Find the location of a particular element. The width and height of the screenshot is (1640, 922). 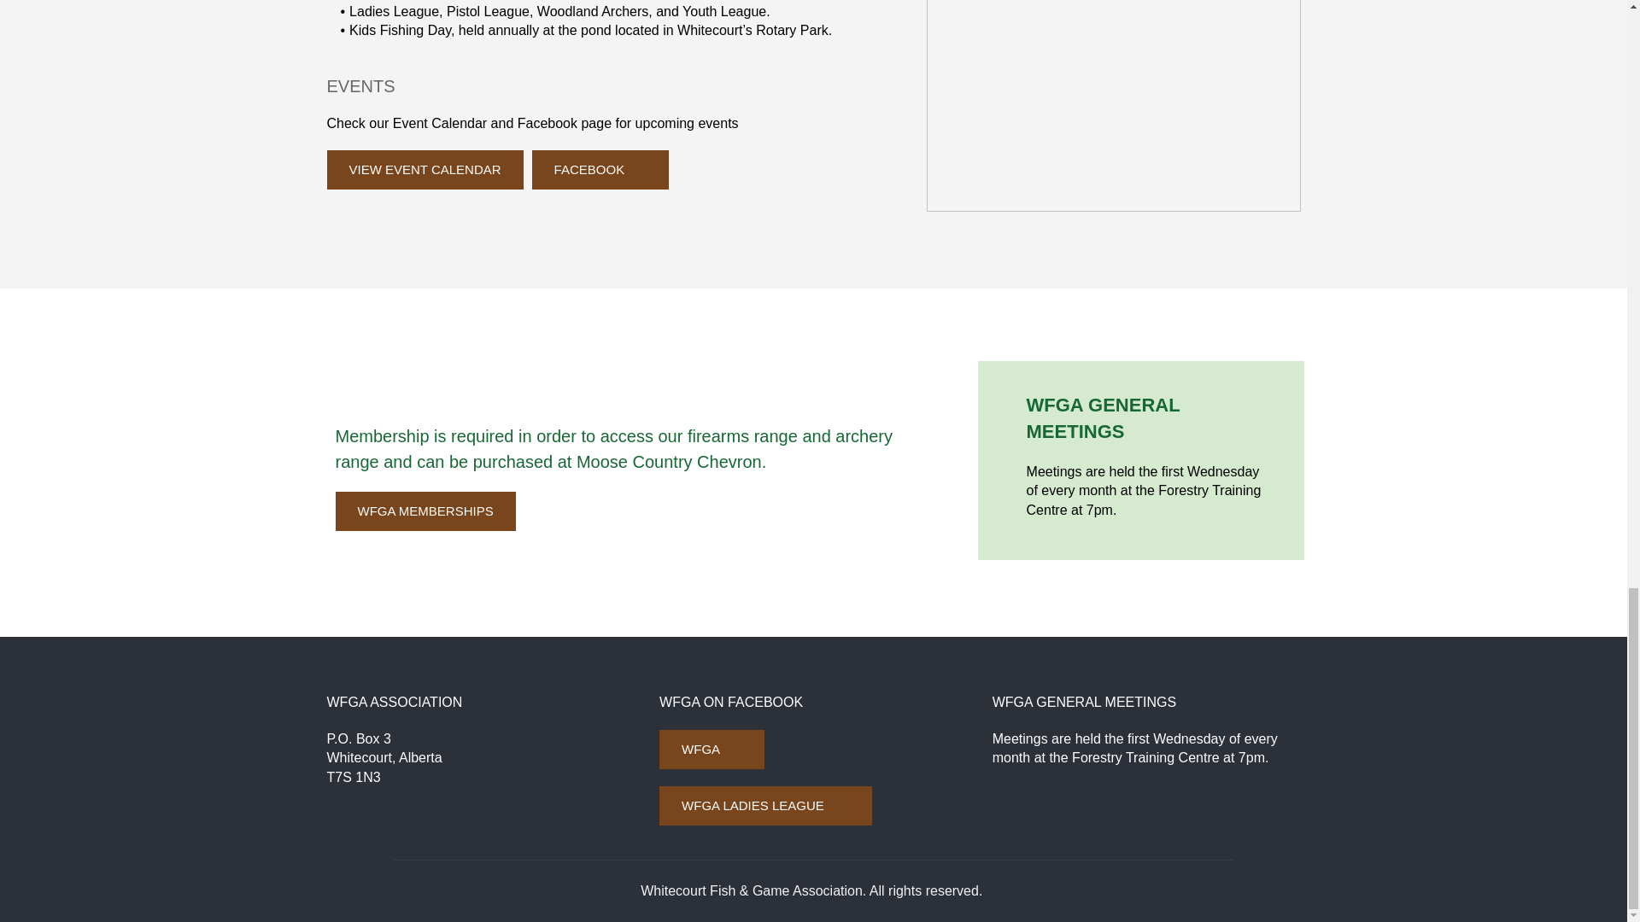

WFGA MEMBERSHIPS is located at coordinates (424, 511).